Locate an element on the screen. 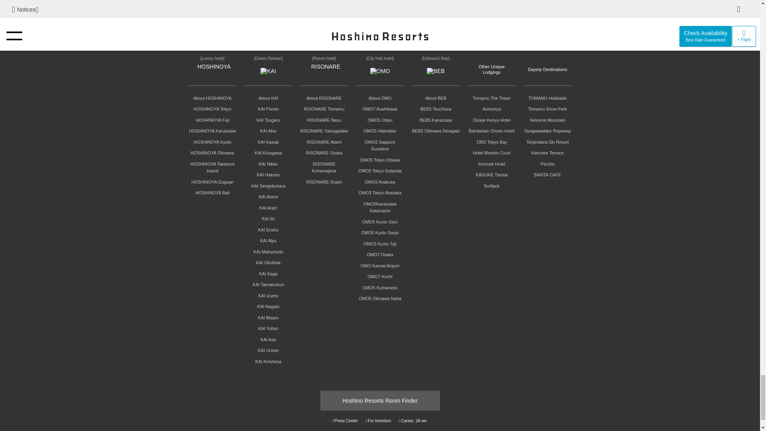  KAI Sengokuhara is located at coordinates (268, 186).